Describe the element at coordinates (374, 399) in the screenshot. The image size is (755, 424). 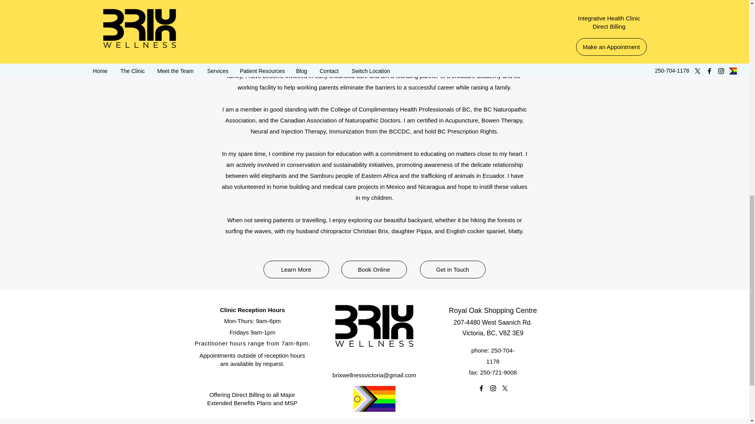
I see `progress-pride-2021.jpg` at that location.